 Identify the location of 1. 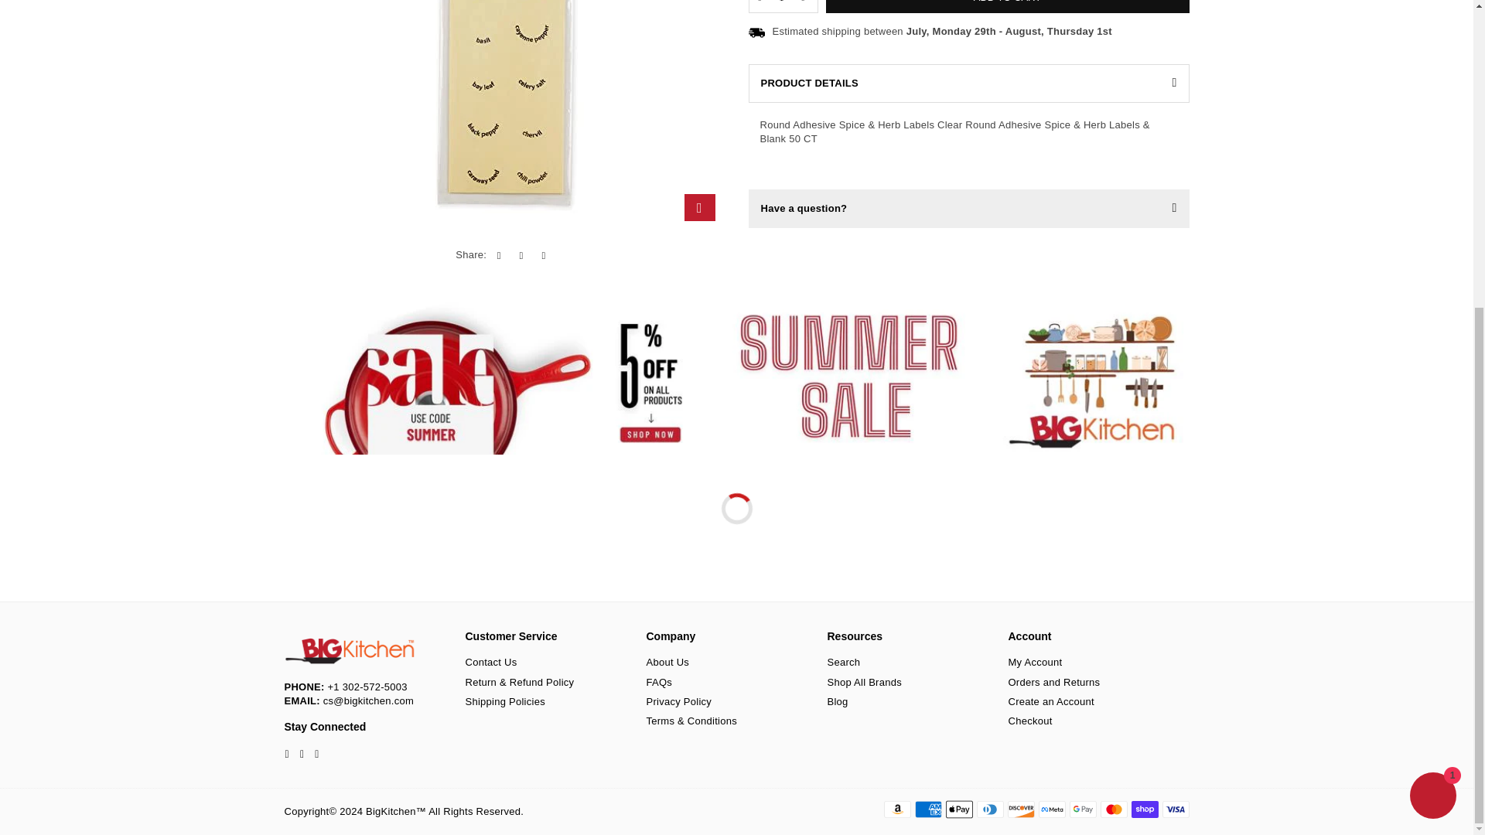
(781, 6).